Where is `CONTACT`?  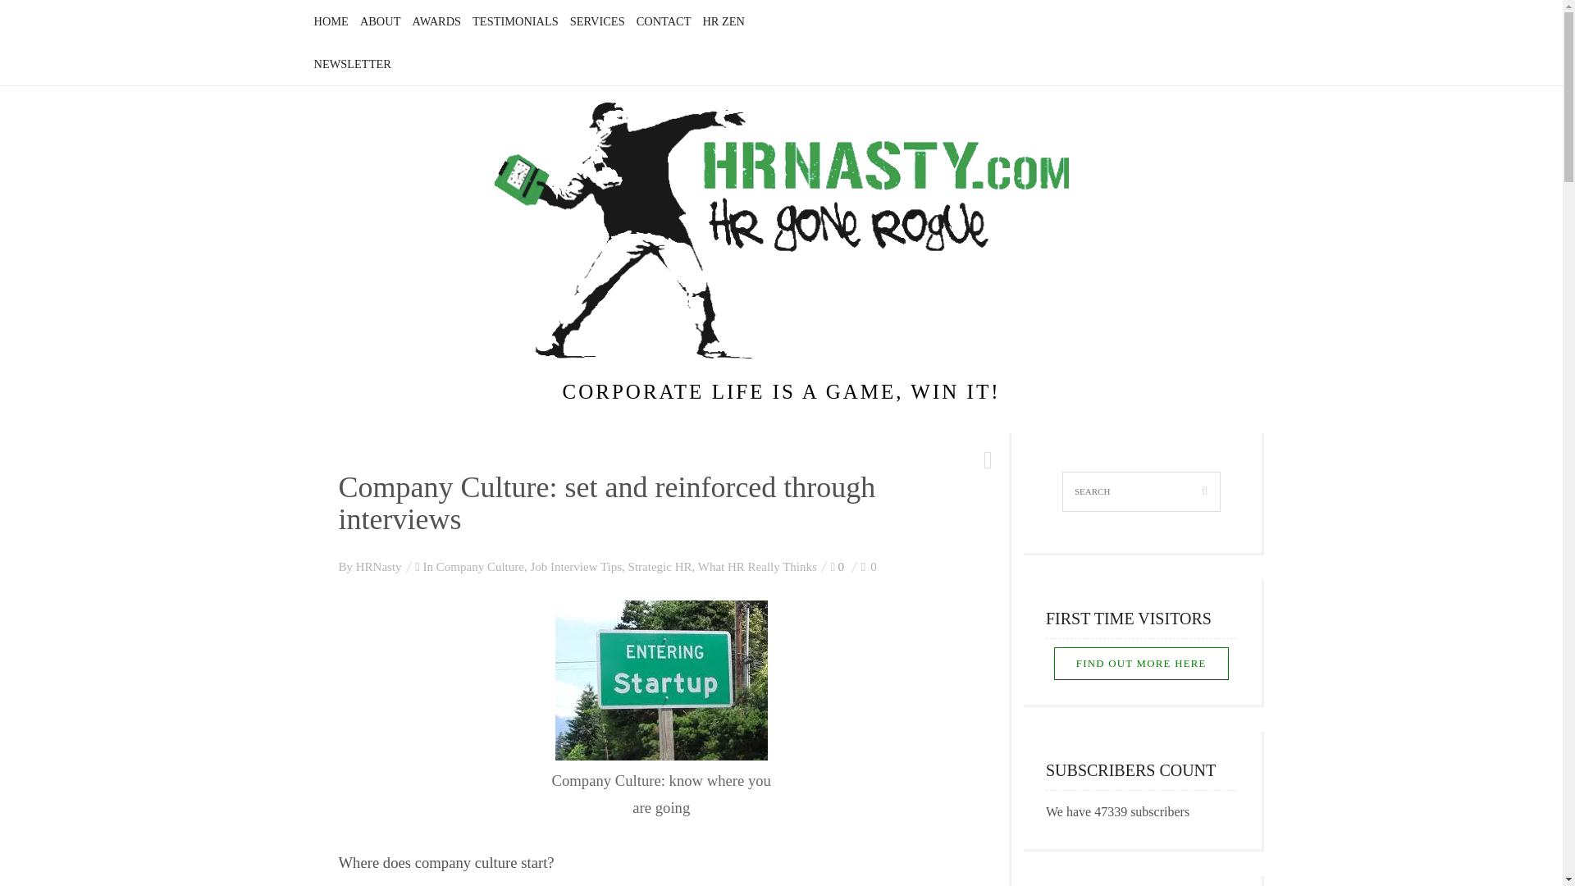
CONTACT is located at coordinates (663, 21).